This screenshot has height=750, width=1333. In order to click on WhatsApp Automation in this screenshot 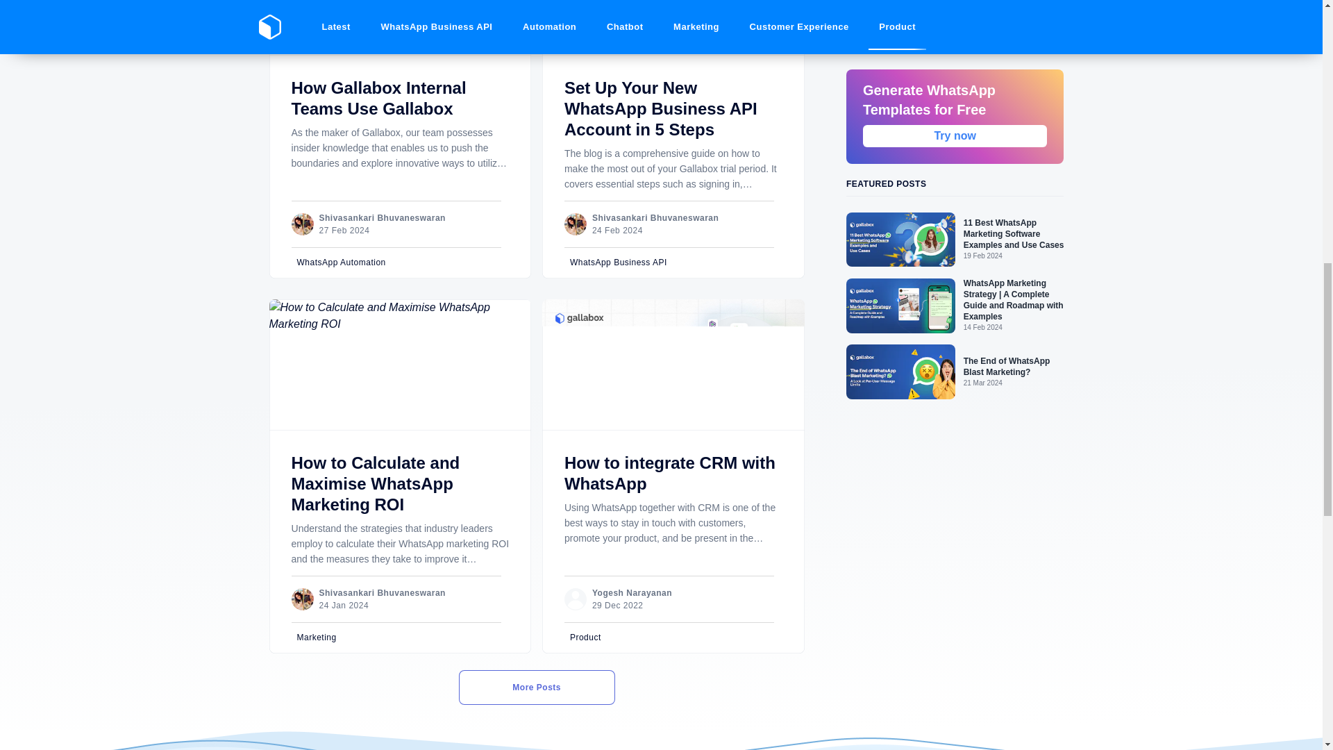, I will do `click(401, 262)`.